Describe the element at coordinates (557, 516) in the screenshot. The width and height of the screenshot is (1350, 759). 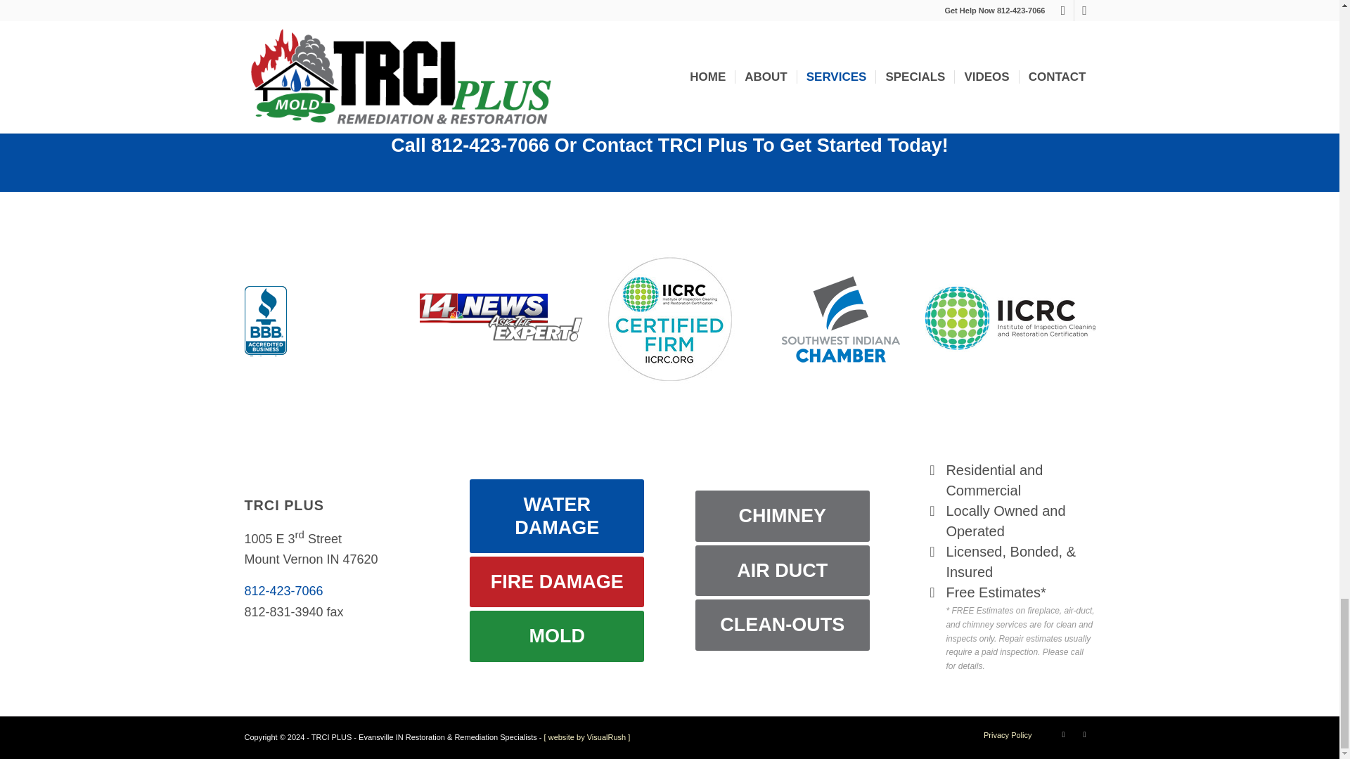
I see `WATER DAMAGE` at that location.